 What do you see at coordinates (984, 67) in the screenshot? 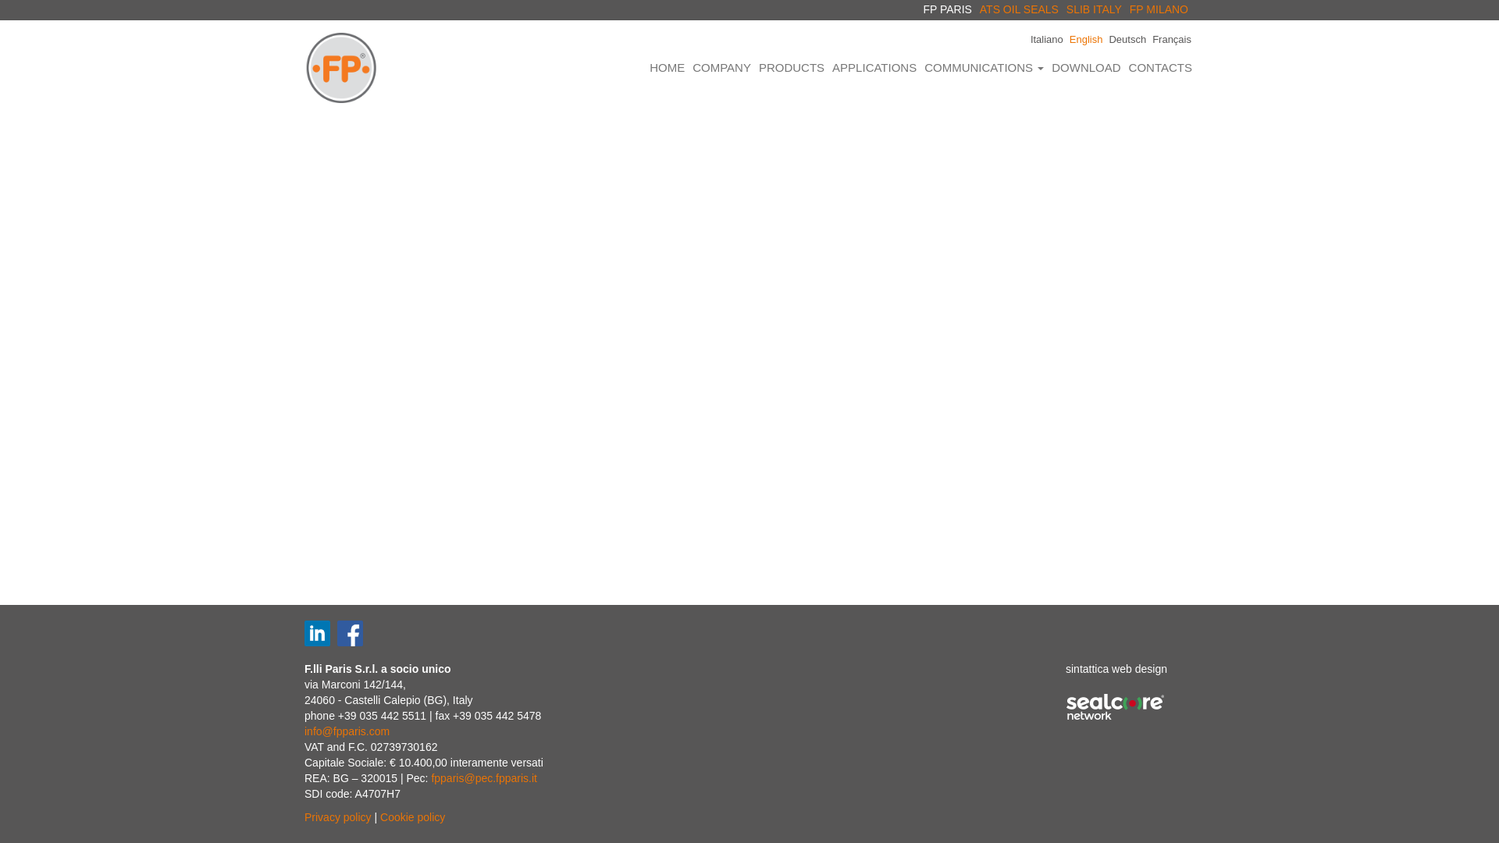
I see `COMMUNICATIONS` at bounding box center [984, 67].